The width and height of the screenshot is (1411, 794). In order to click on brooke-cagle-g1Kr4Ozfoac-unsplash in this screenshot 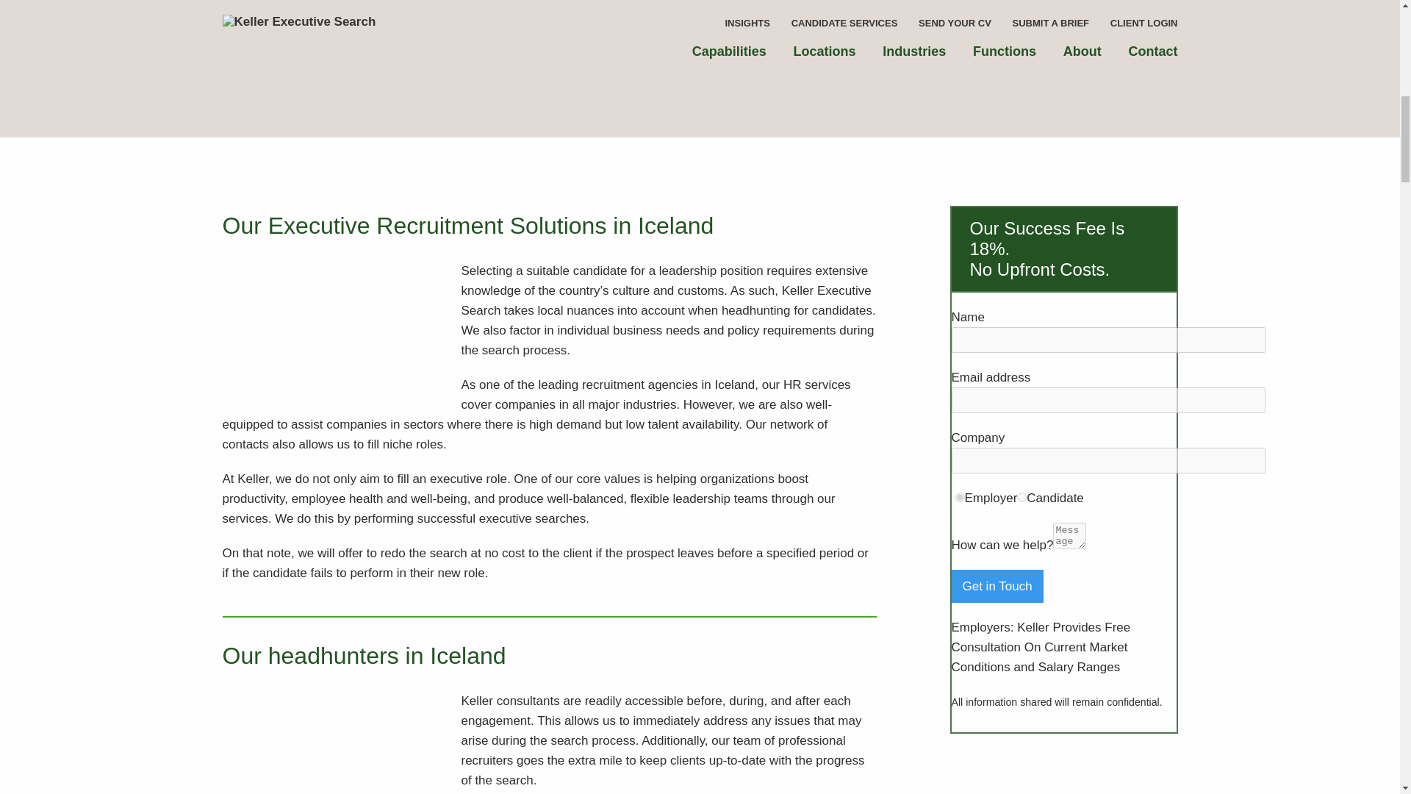, I will do `click(328, 332)`.